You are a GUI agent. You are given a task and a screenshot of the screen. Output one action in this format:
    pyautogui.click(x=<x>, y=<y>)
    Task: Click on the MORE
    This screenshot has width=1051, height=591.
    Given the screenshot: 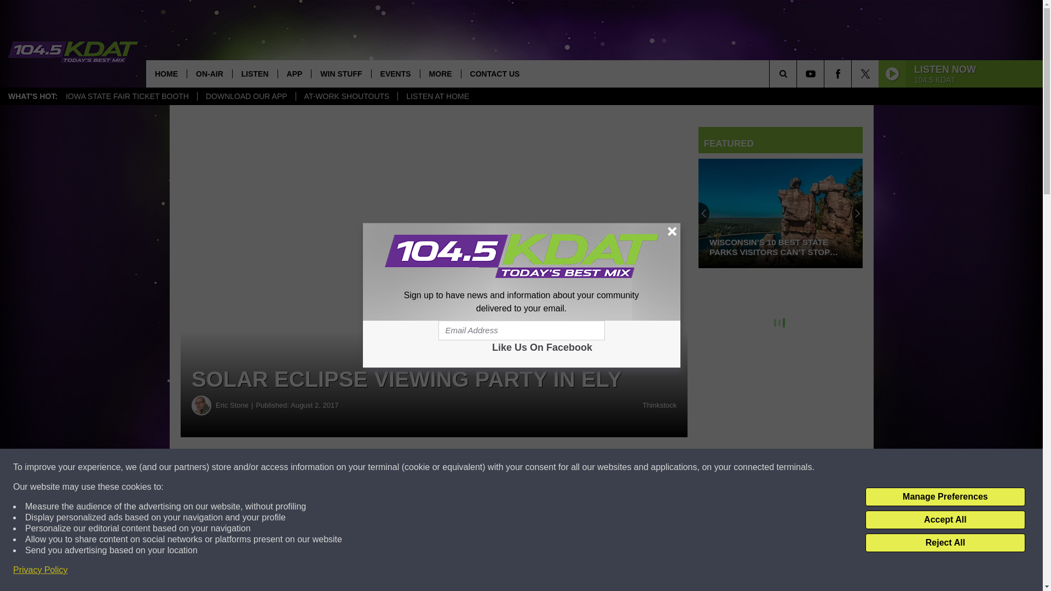 What is the action you would take?
    pyautogui.click(x=440, y=73)
    